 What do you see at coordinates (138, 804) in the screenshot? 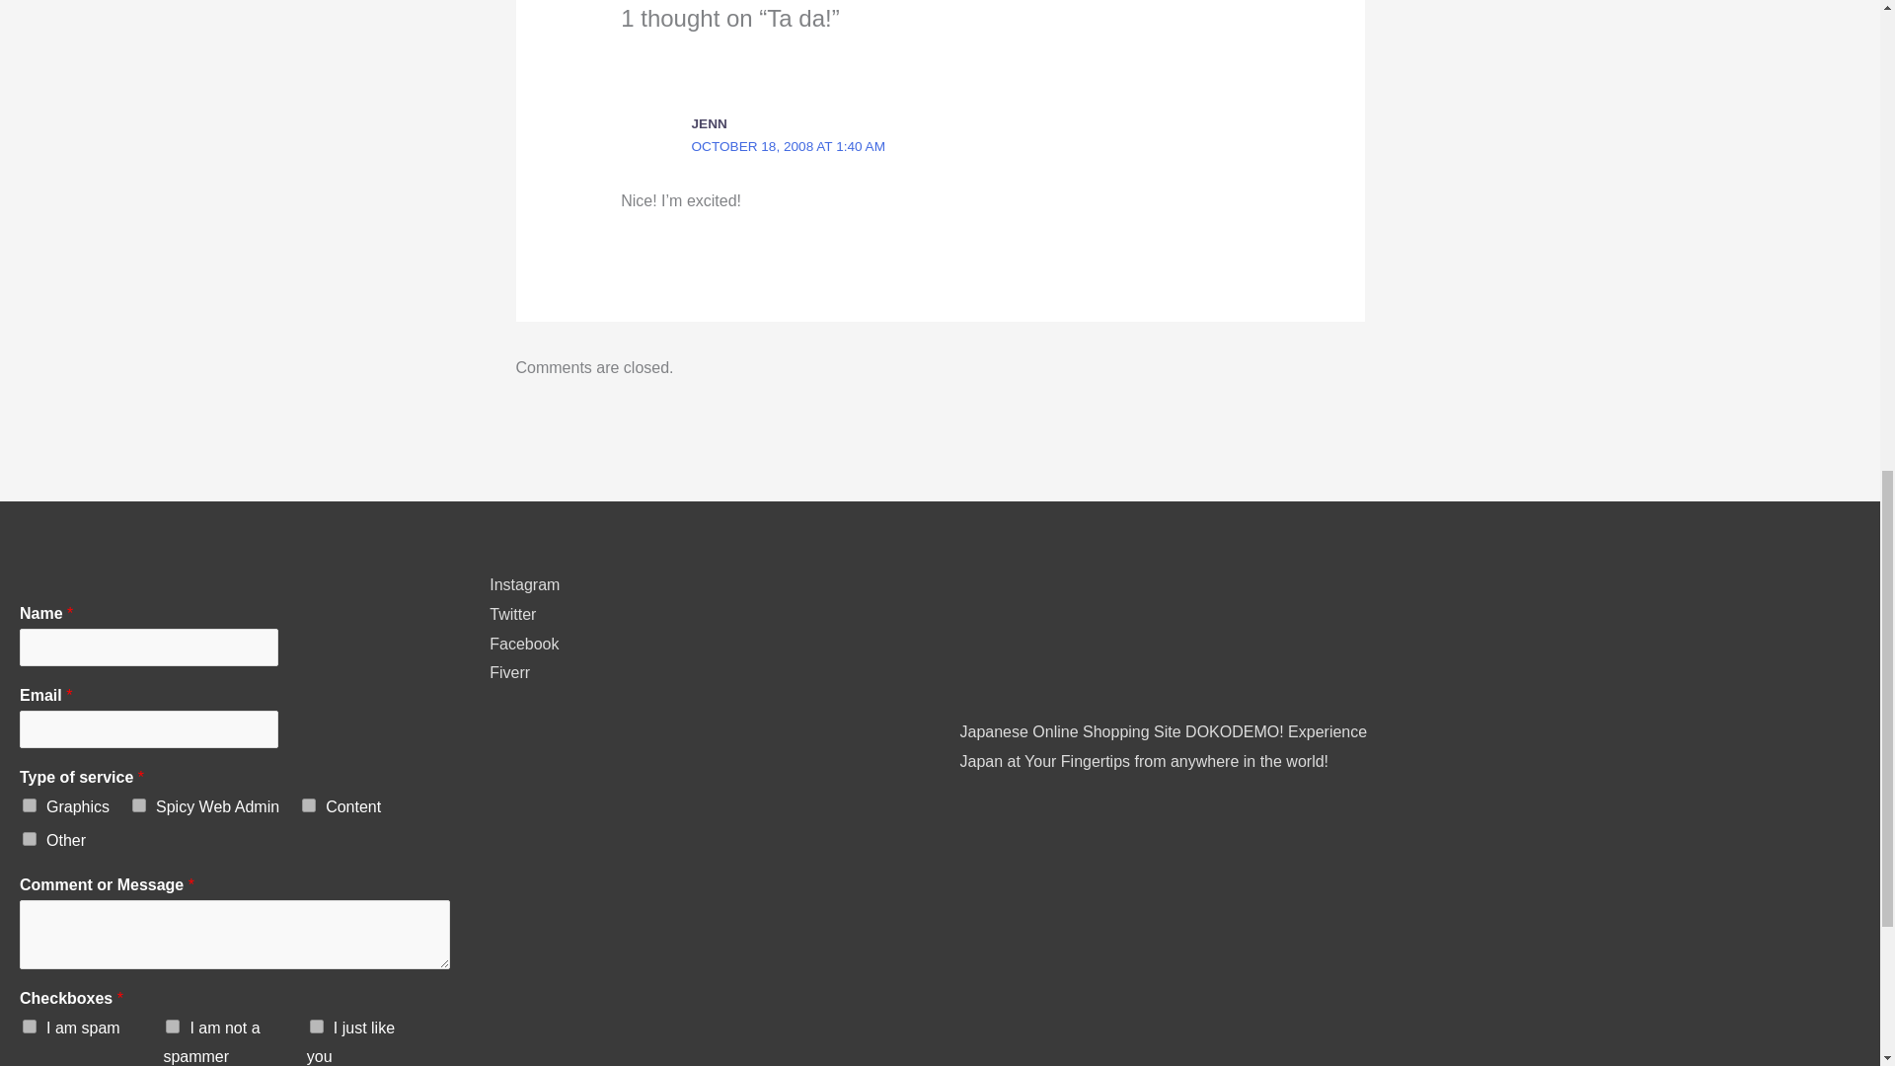
I see `Spicy Web Admin` at bounding box center [138, 804].